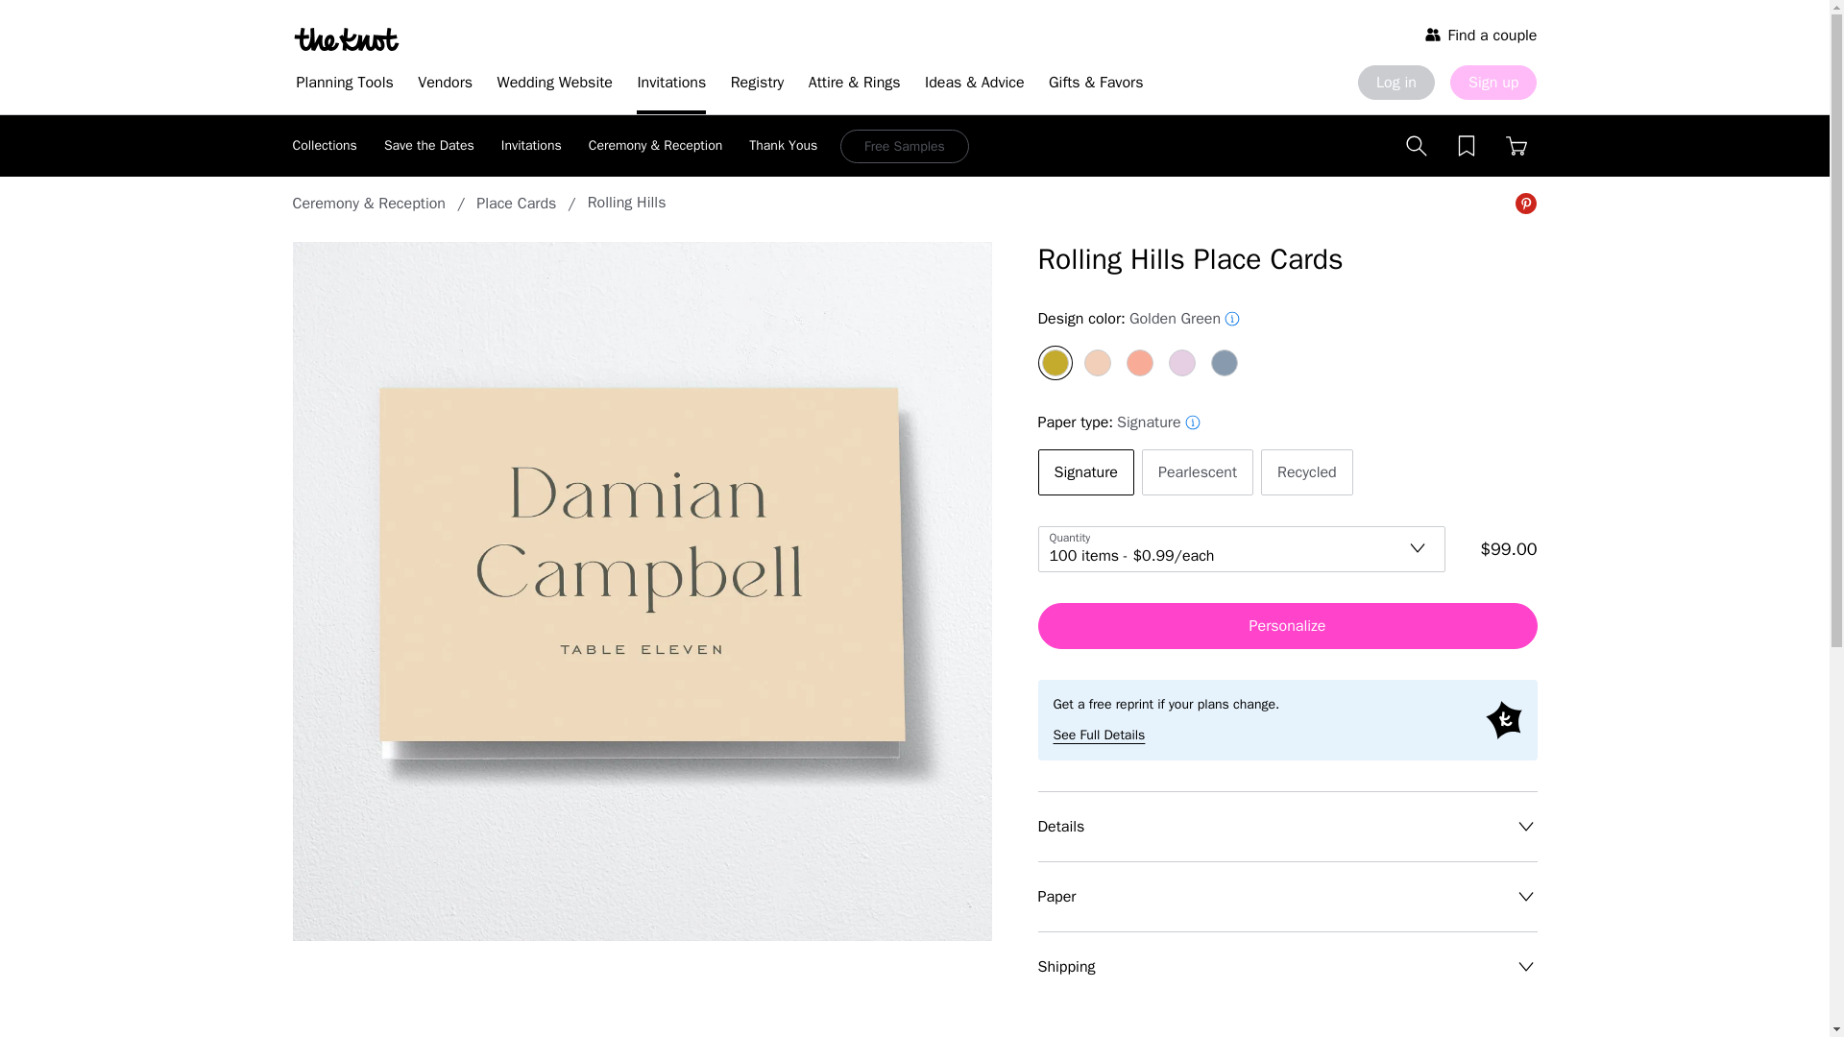 The width and height of the screenshot is (1844, 1037). What do you see at coordinates (757, 85) in the screenshot?
I see `Registry` at bounding box center [757, 85].